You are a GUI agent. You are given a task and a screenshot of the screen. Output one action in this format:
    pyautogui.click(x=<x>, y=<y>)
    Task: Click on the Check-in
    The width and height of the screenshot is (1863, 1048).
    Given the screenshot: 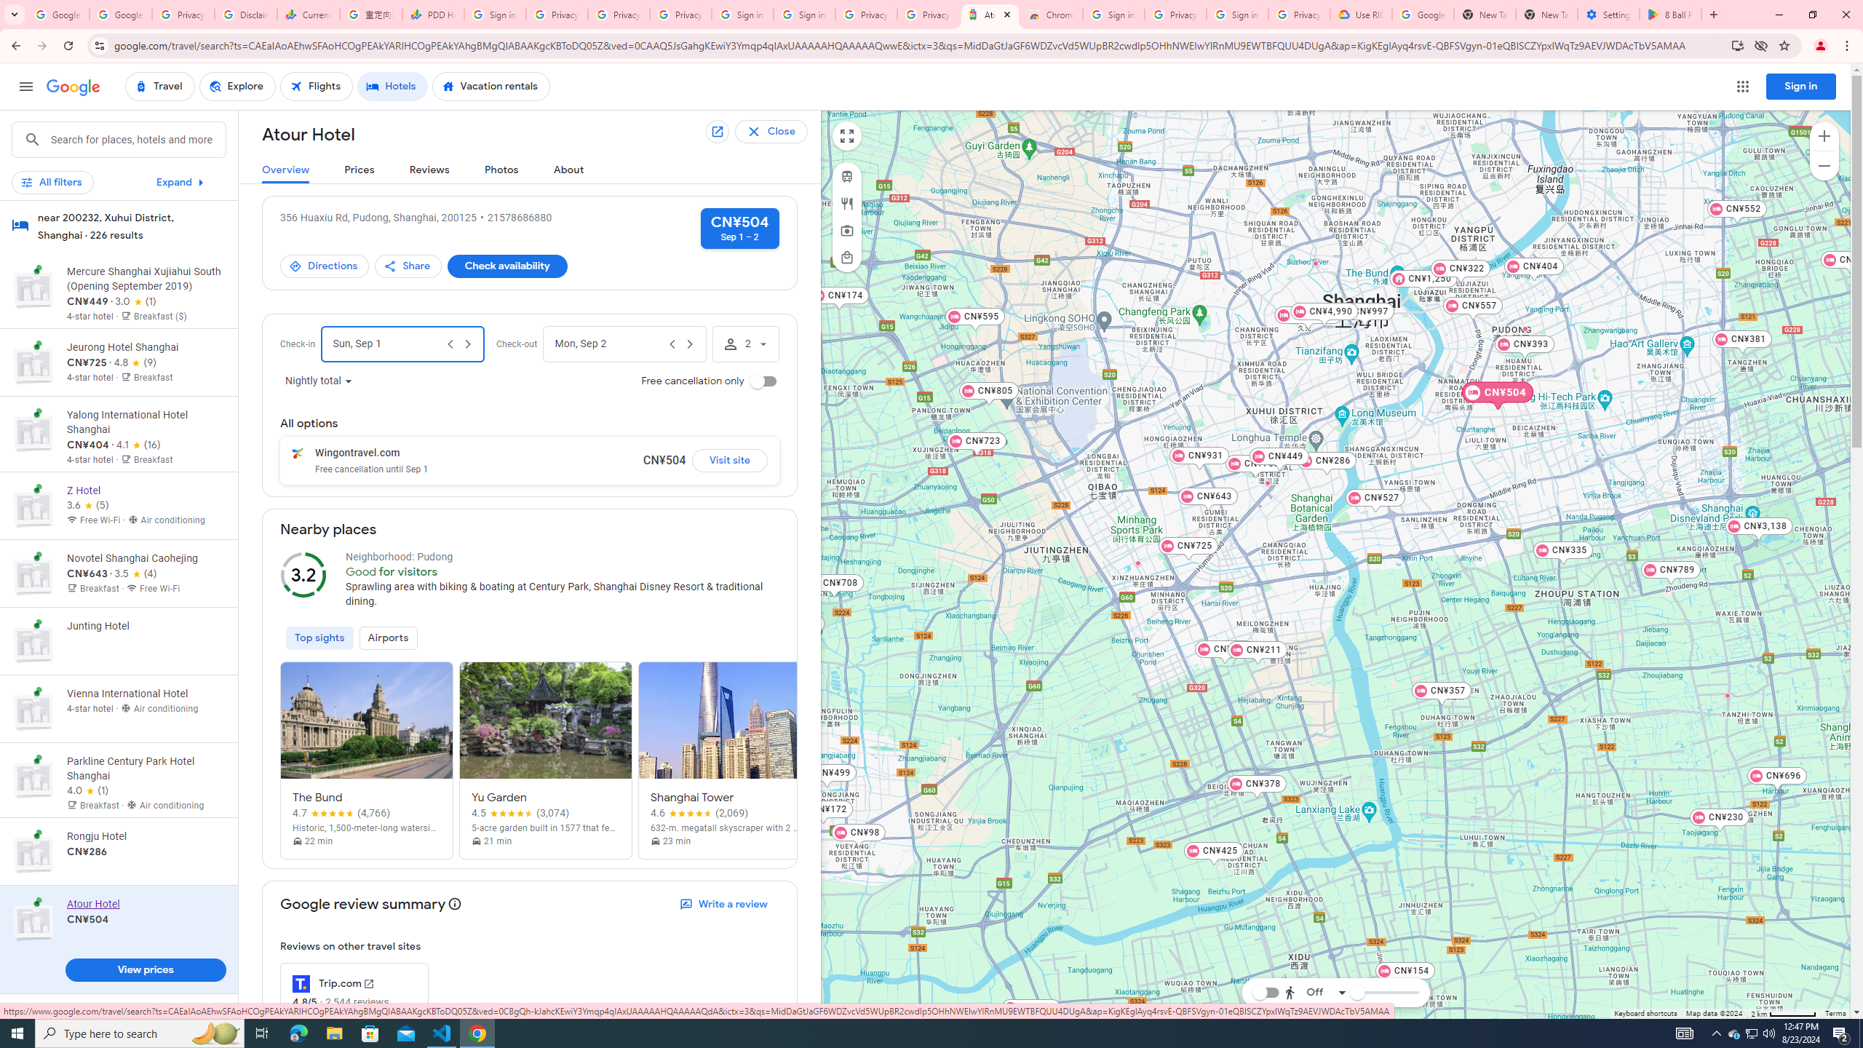 What is the action you would take?
    pyautogui.click(x=387, y=344)
    